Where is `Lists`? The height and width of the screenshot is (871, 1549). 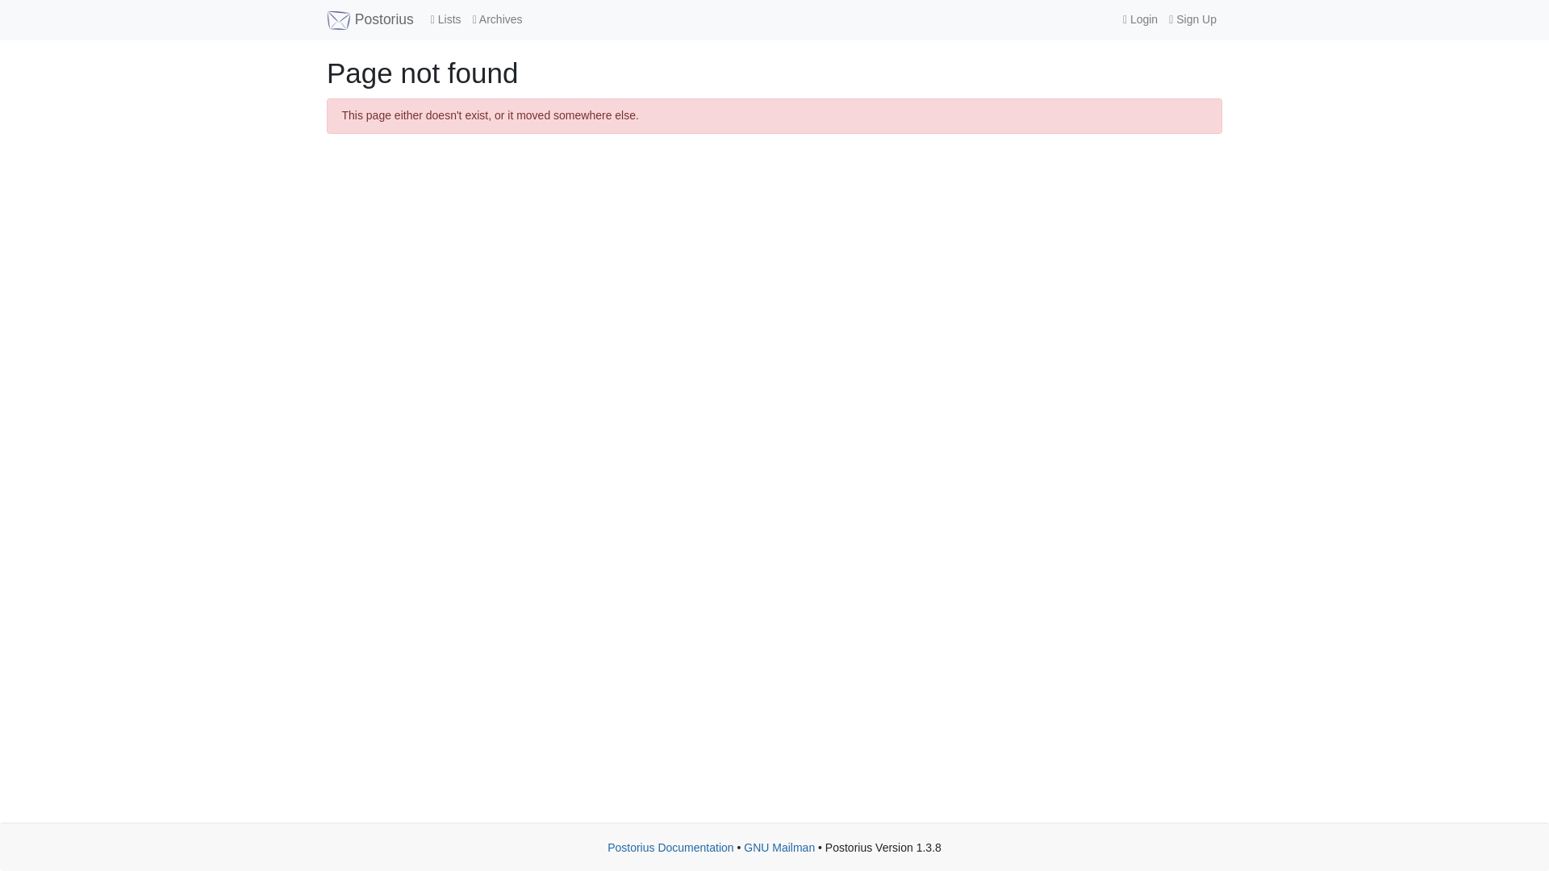 Lists is located at coordinates (445, 19).